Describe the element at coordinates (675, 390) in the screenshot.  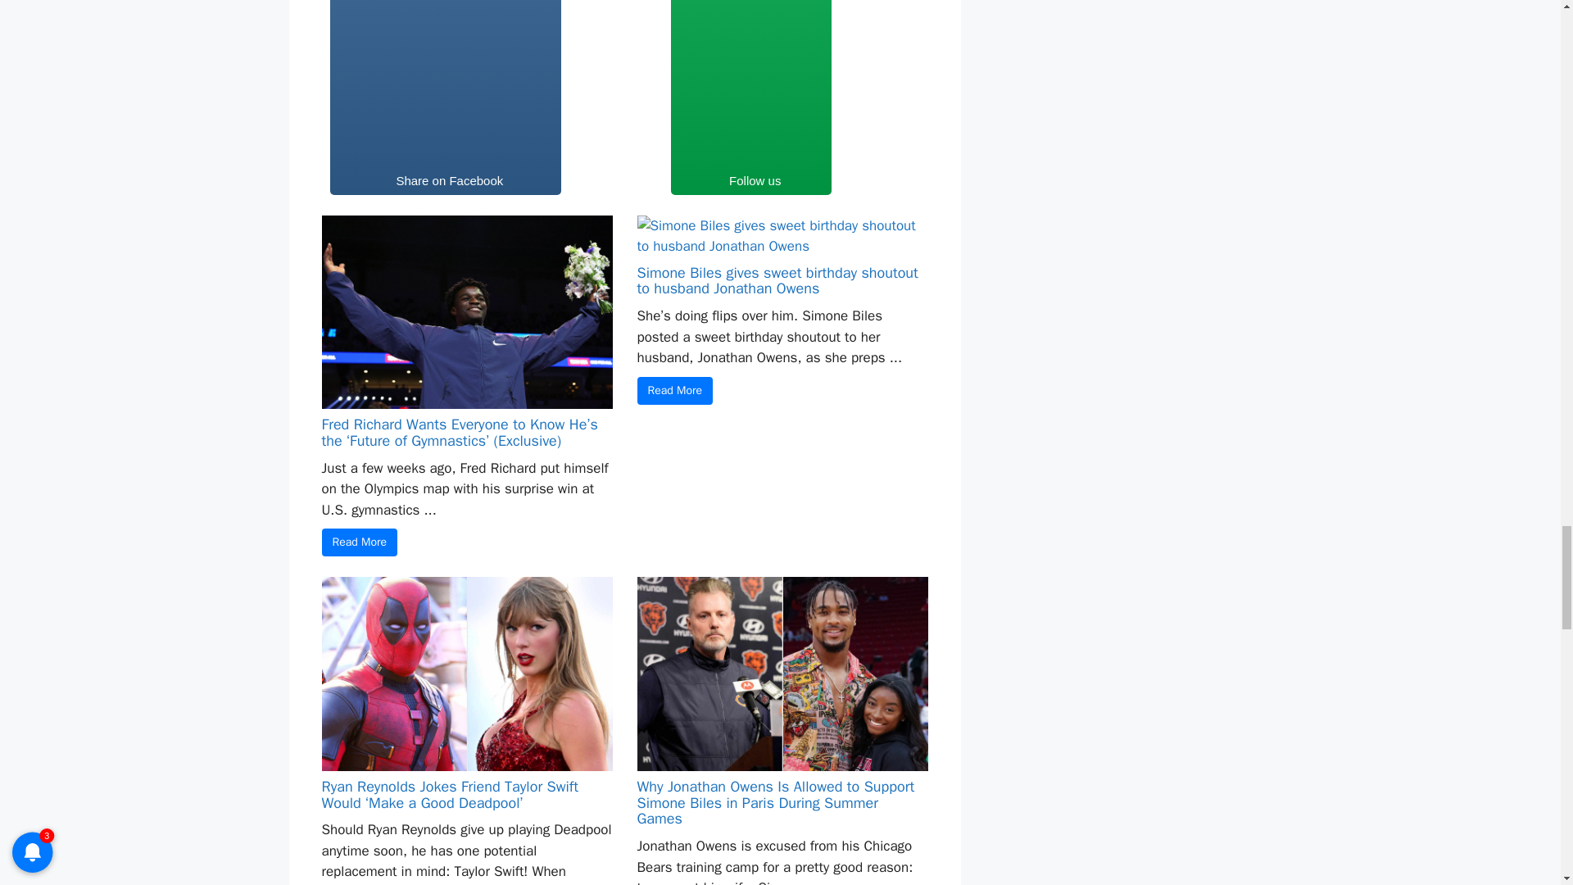
I see `Read More` at that location.